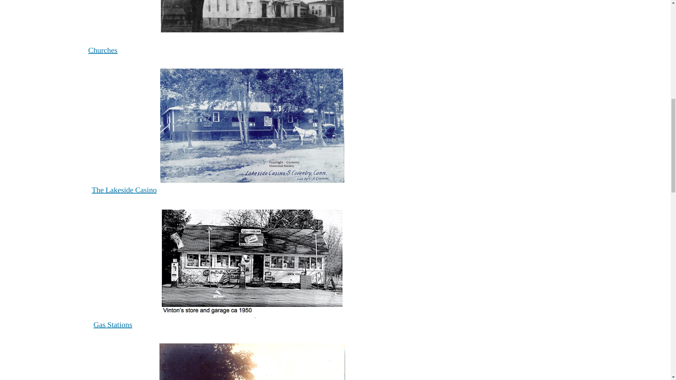  I want to click on The Lakeside Casino, so click(124, 190).